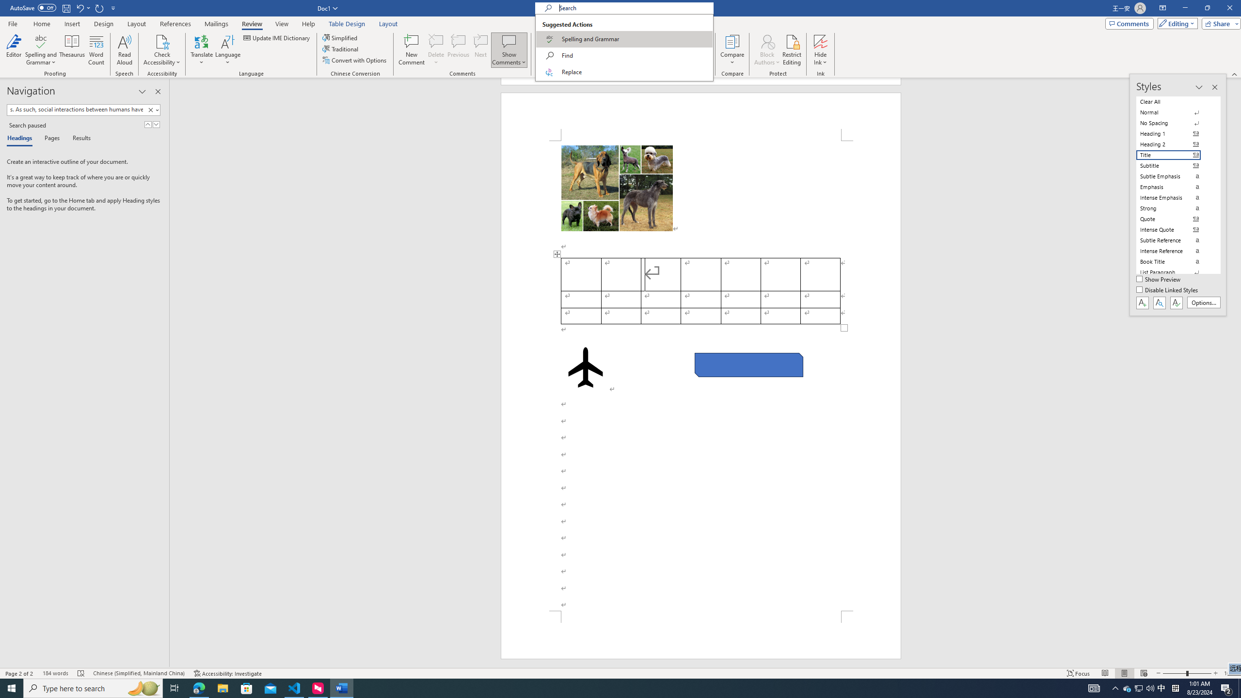 The height and width of the screenshot is (698, 1241). I want to click on Headings, so click(21, 139).